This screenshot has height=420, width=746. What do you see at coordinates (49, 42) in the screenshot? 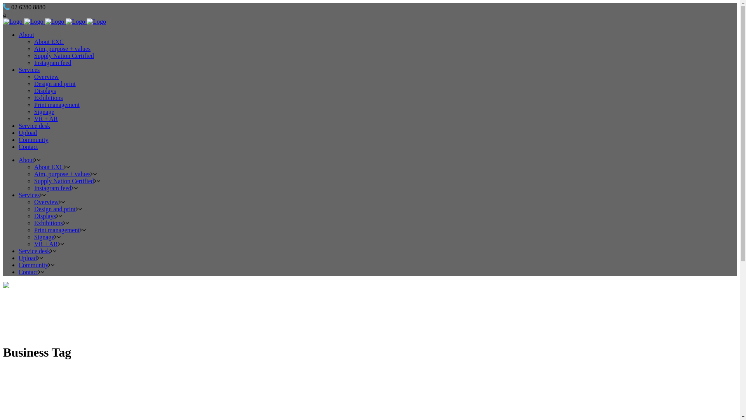
I see `About EXC` at bounding box center [49, 42].